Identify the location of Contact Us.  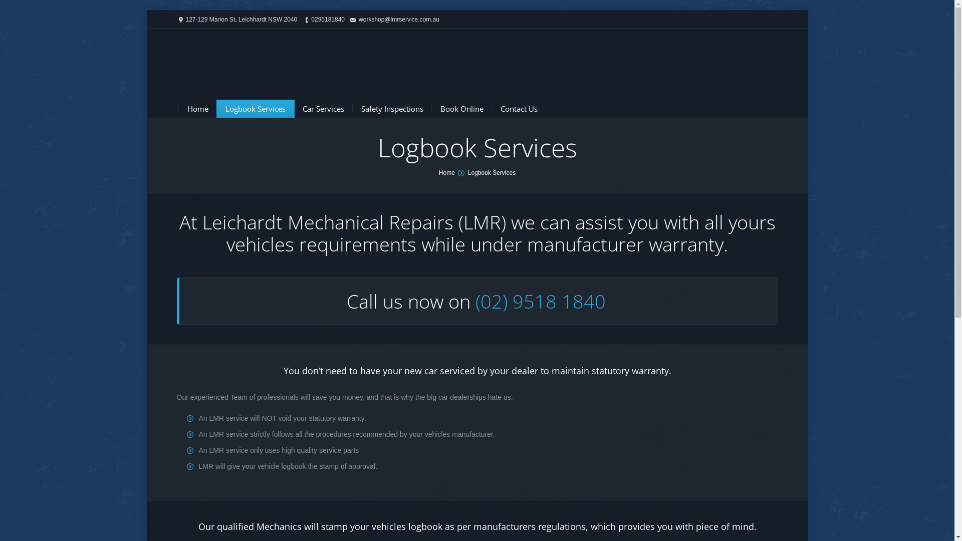
(518, 109).